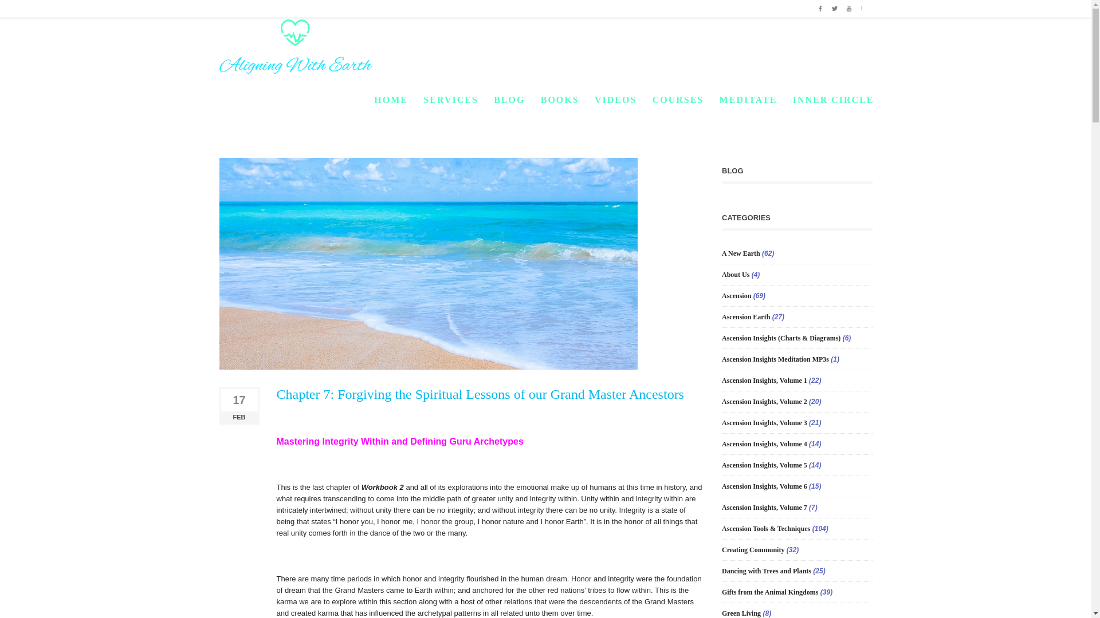 The width and height of the screenshot is (1100, 618). What do you see at coordinates (416, 100) in the screenshot?
I see `SKIP TO PRIMARY CONTENT` at bounding box center [416, 100].